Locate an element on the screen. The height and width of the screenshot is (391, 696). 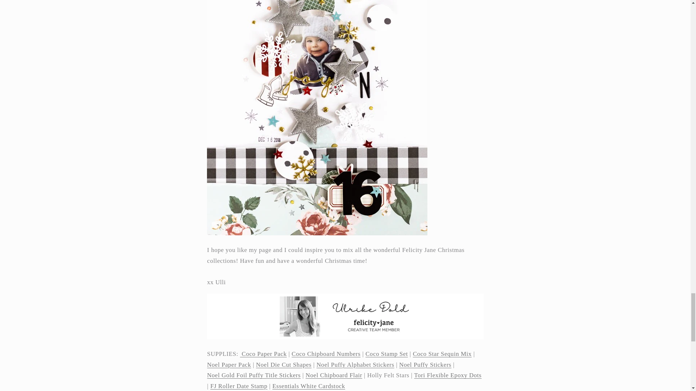
Noel Gold Foil Puffy Title Stickers is located at coordinates (254, 375).